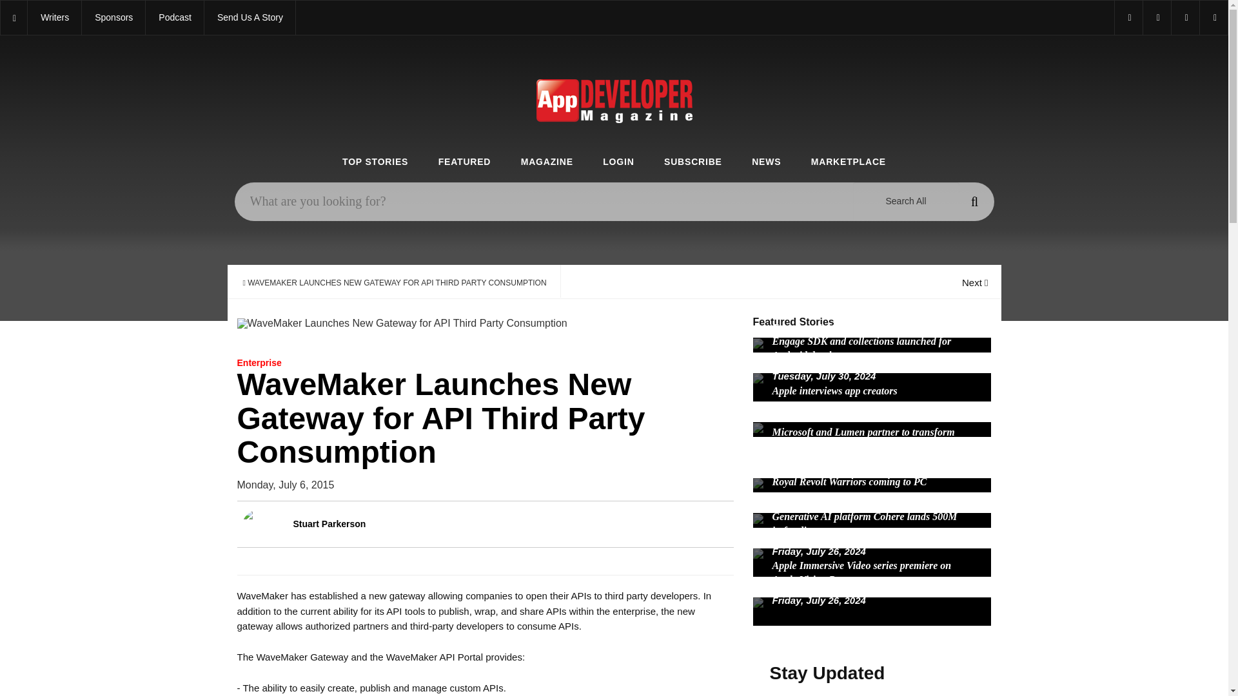  What do you see at coordinates (175, 18) in the screenshot?
I see `App Developer Magazine` at bounding box center [175, 18].